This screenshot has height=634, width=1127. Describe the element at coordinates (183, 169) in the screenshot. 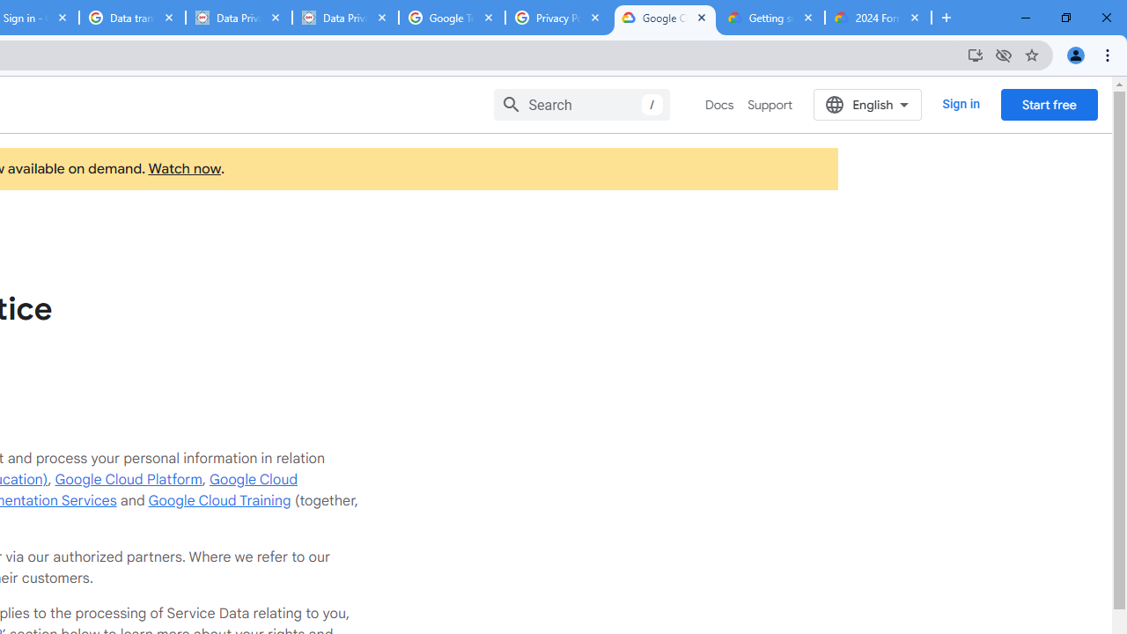

I see `Watch now` at that location.